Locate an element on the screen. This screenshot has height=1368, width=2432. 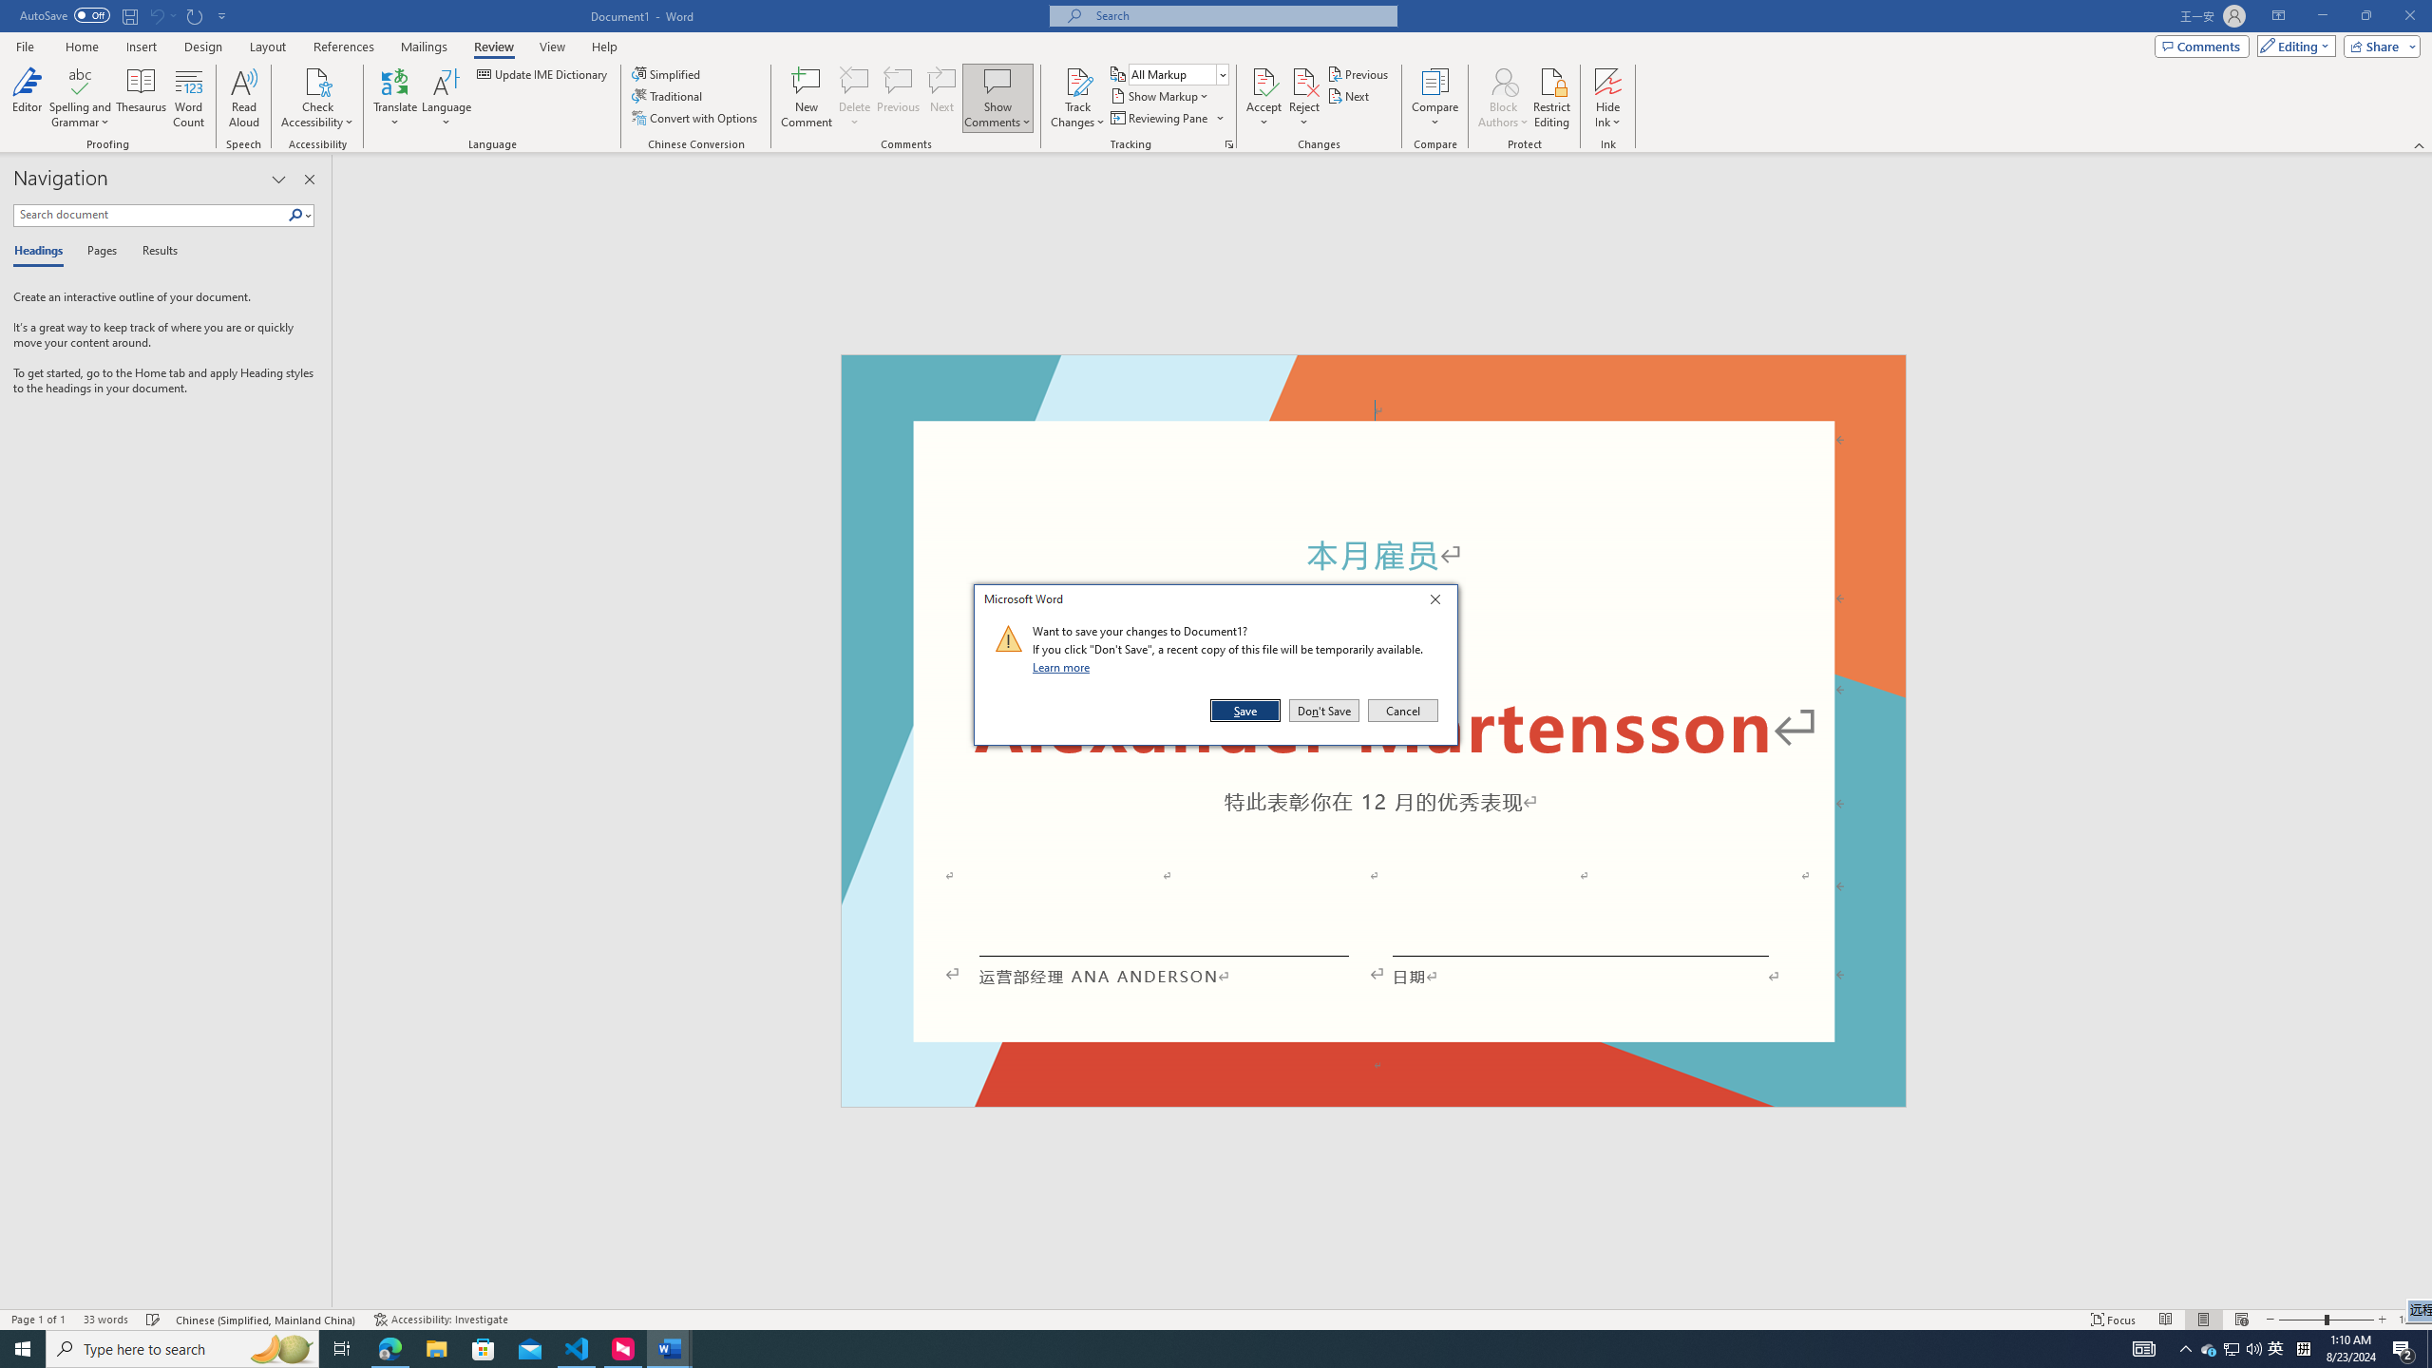
Microsoft Store is located at coordinates (446, 98).